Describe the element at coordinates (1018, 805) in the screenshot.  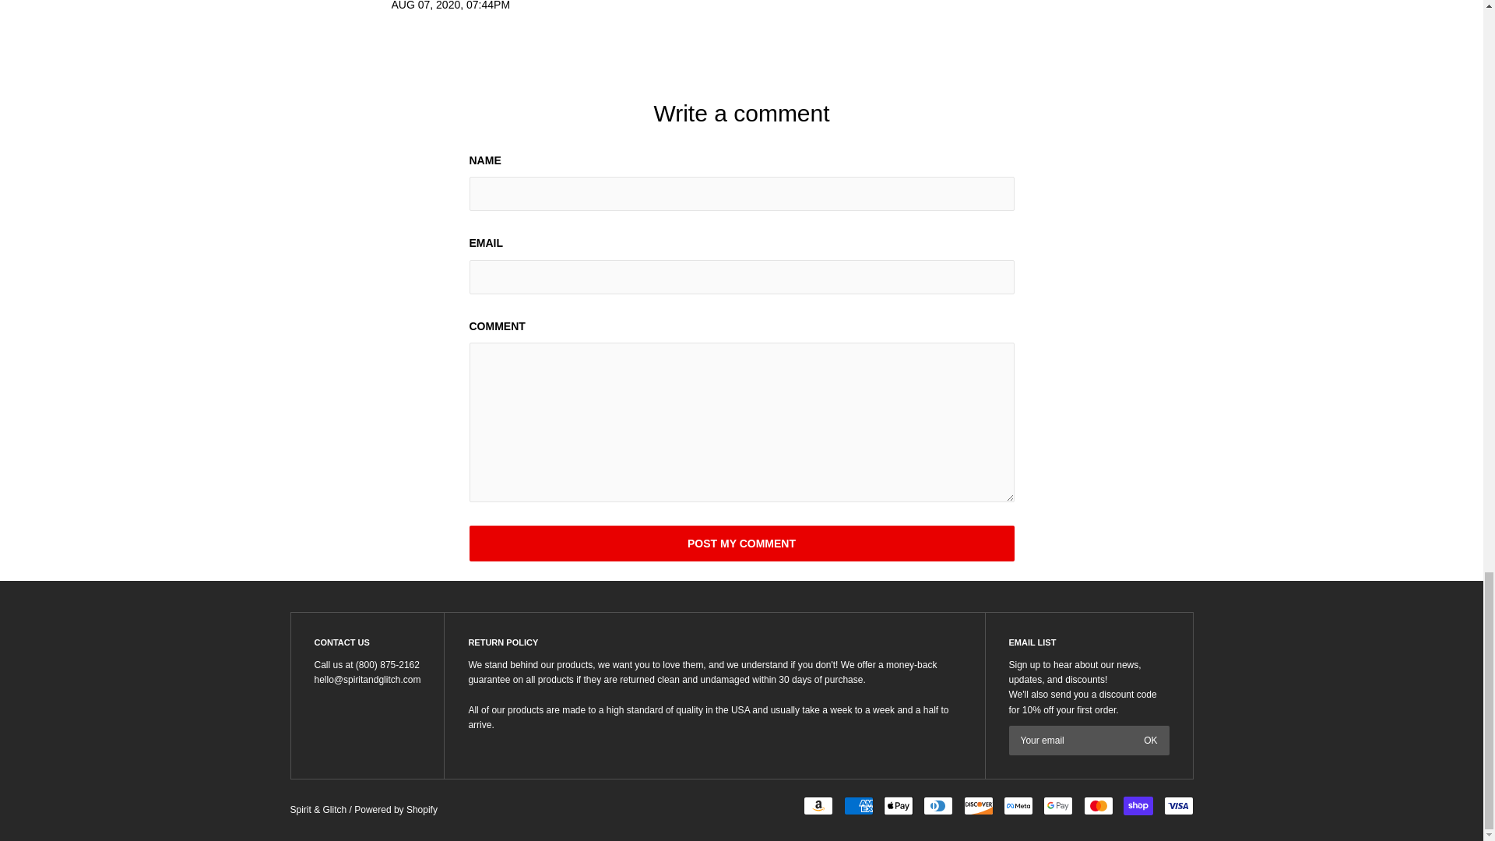
I see `Meta Pay` at that location.